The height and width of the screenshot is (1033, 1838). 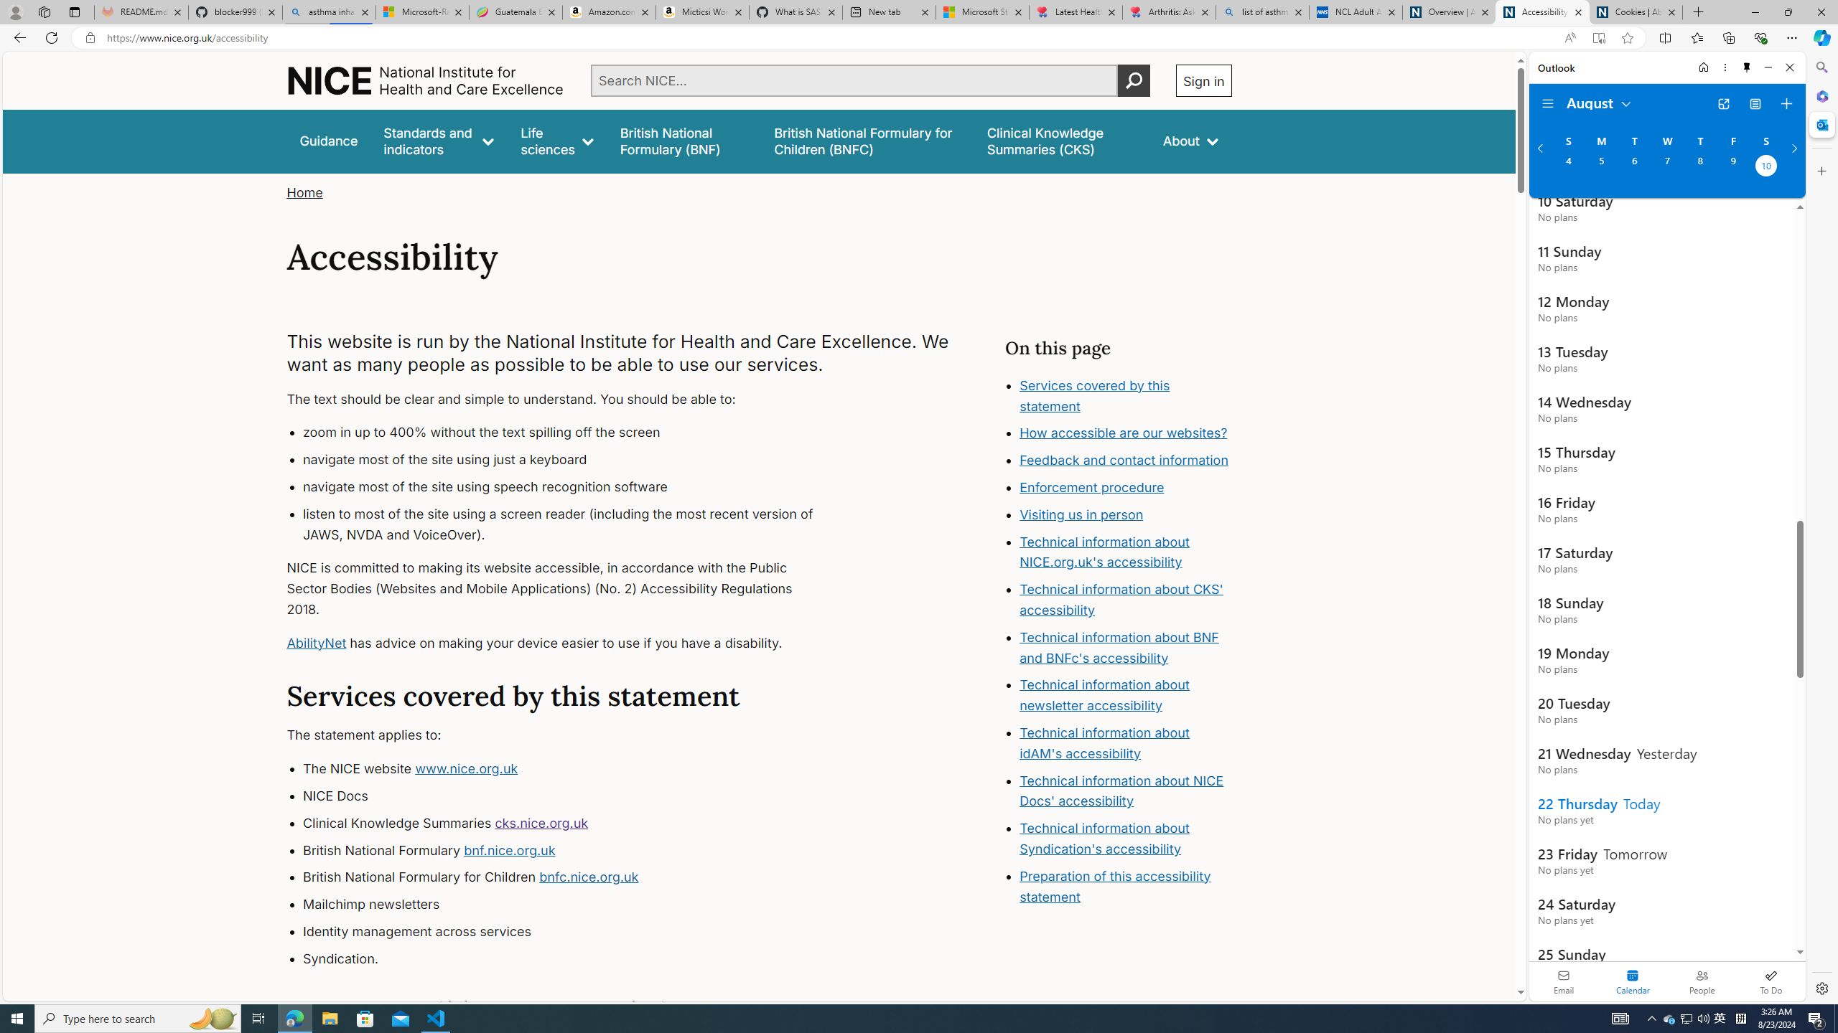 What do you see at coordinates (1134, 80) in the screenshot?
I see `Perform search` at bounding box center [1134, 80].